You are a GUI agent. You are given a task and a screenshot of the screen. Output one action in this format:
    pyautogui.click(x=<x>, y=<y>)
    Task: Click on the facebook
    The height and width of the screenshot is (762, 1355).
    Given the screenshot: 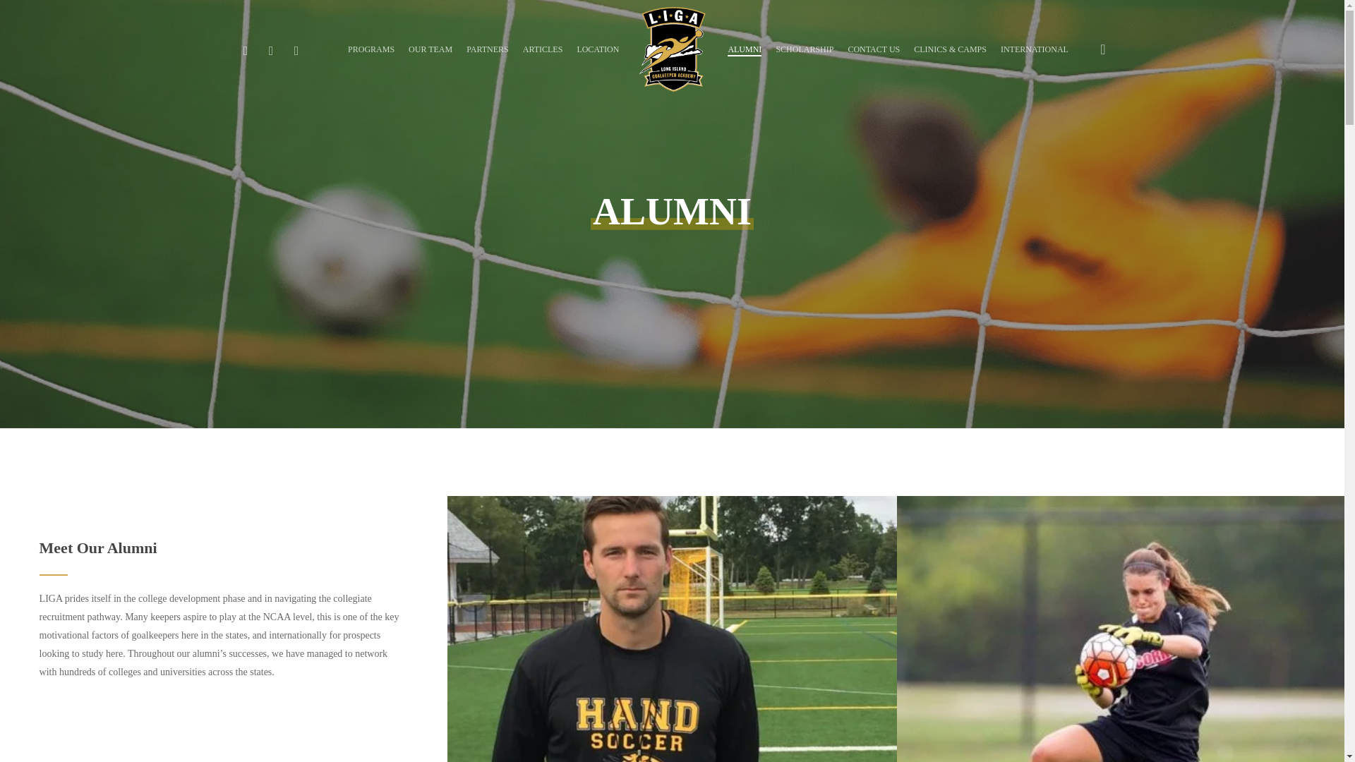 What is the action you would take?
    pyautogui.click(x=246, y=49)
    